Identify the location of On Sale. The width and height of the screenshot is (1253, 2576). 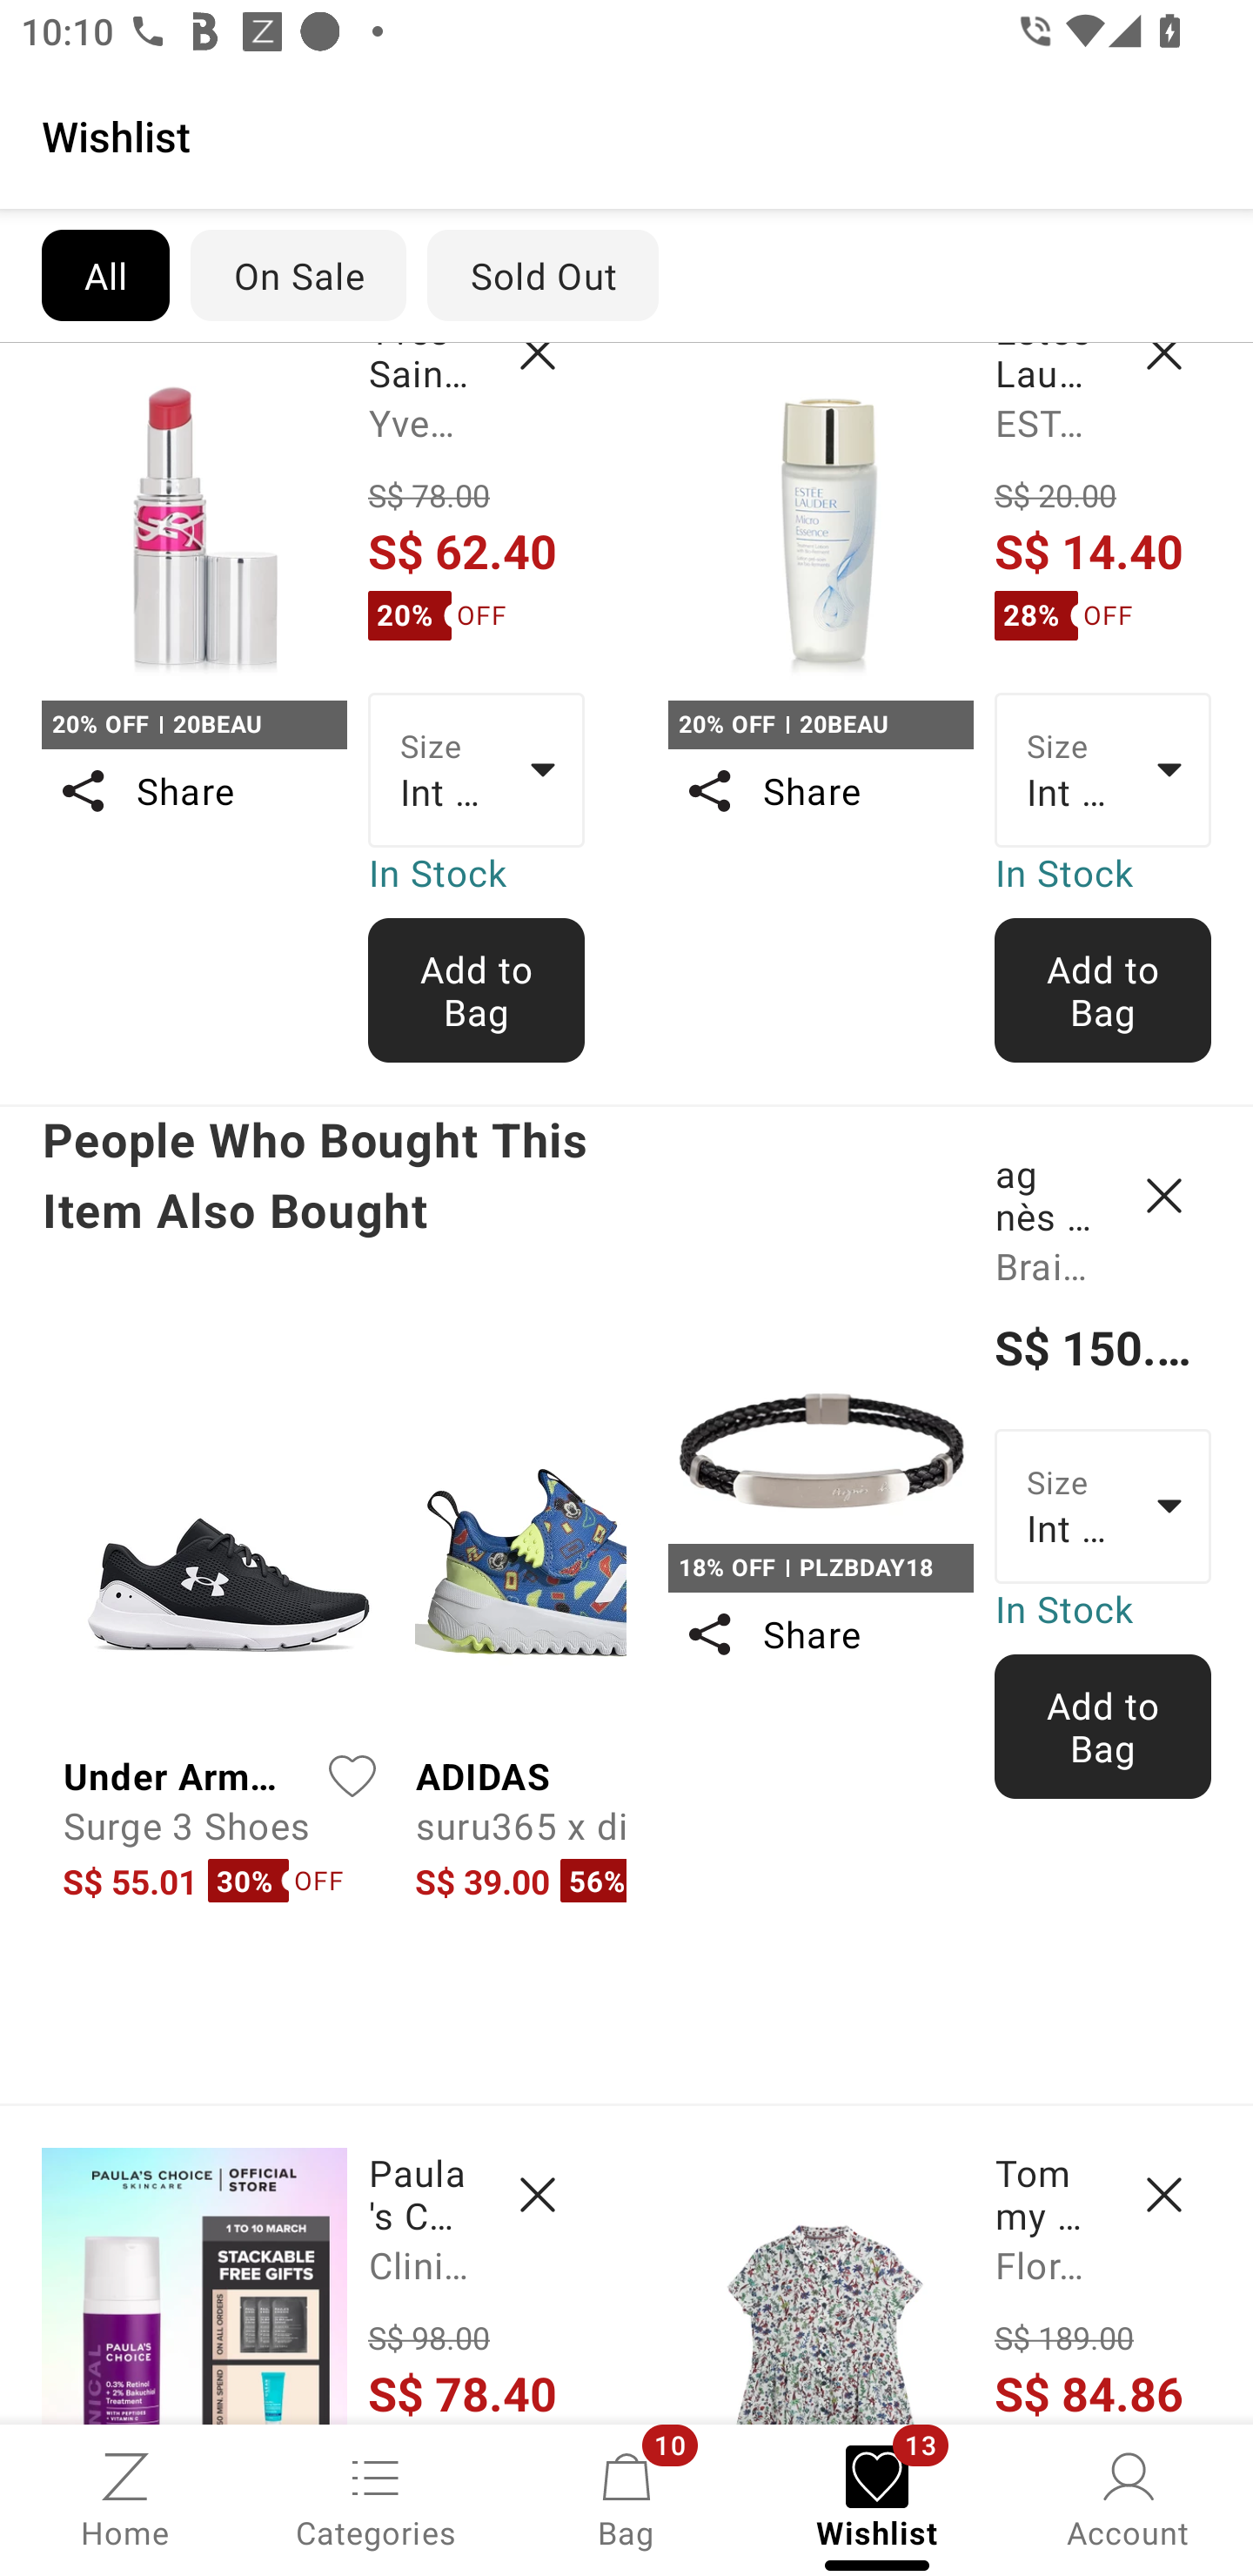
(298, 275).